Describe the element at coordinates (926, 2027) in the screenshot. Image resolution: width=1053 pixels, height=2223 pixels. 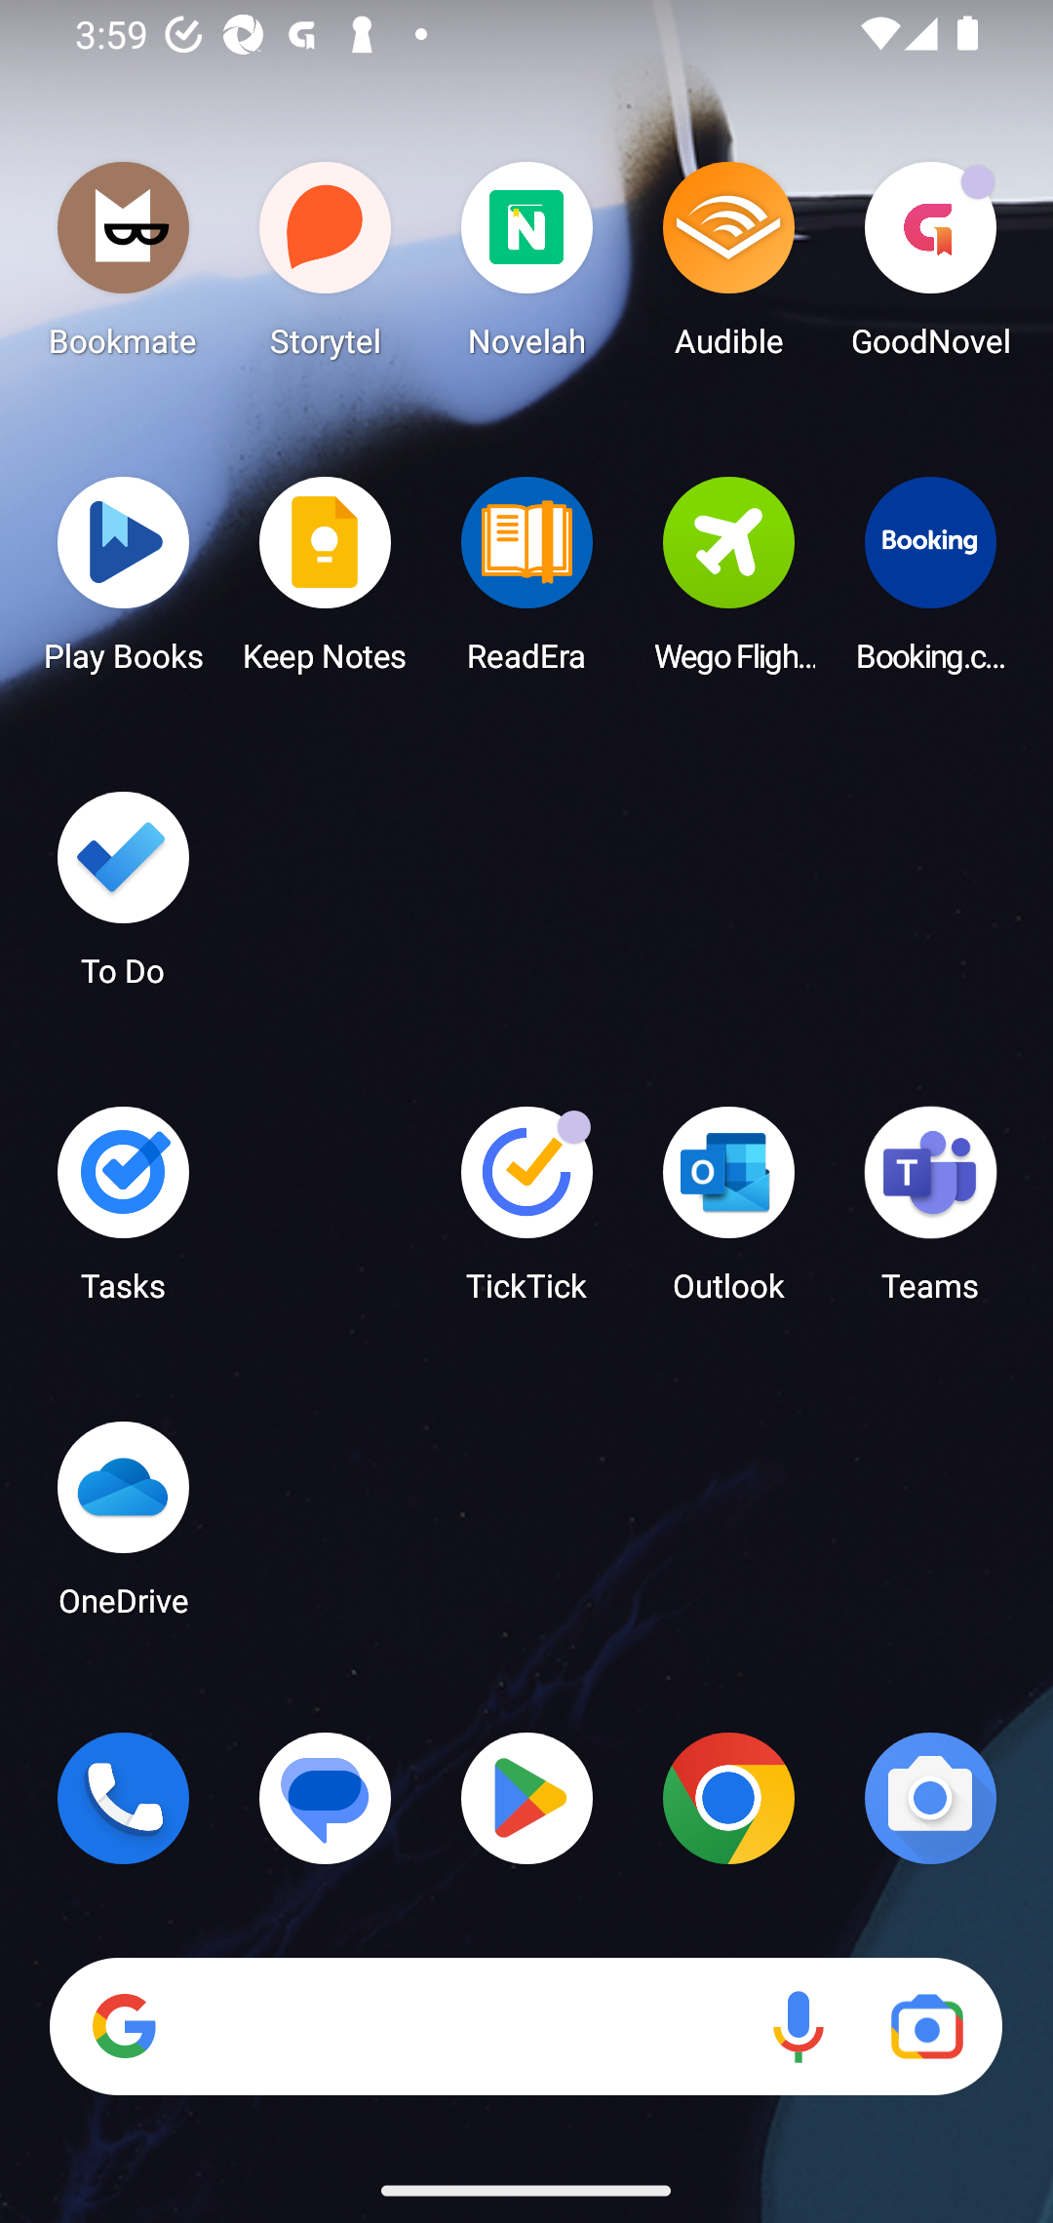
I see `Google Lens` at that location.